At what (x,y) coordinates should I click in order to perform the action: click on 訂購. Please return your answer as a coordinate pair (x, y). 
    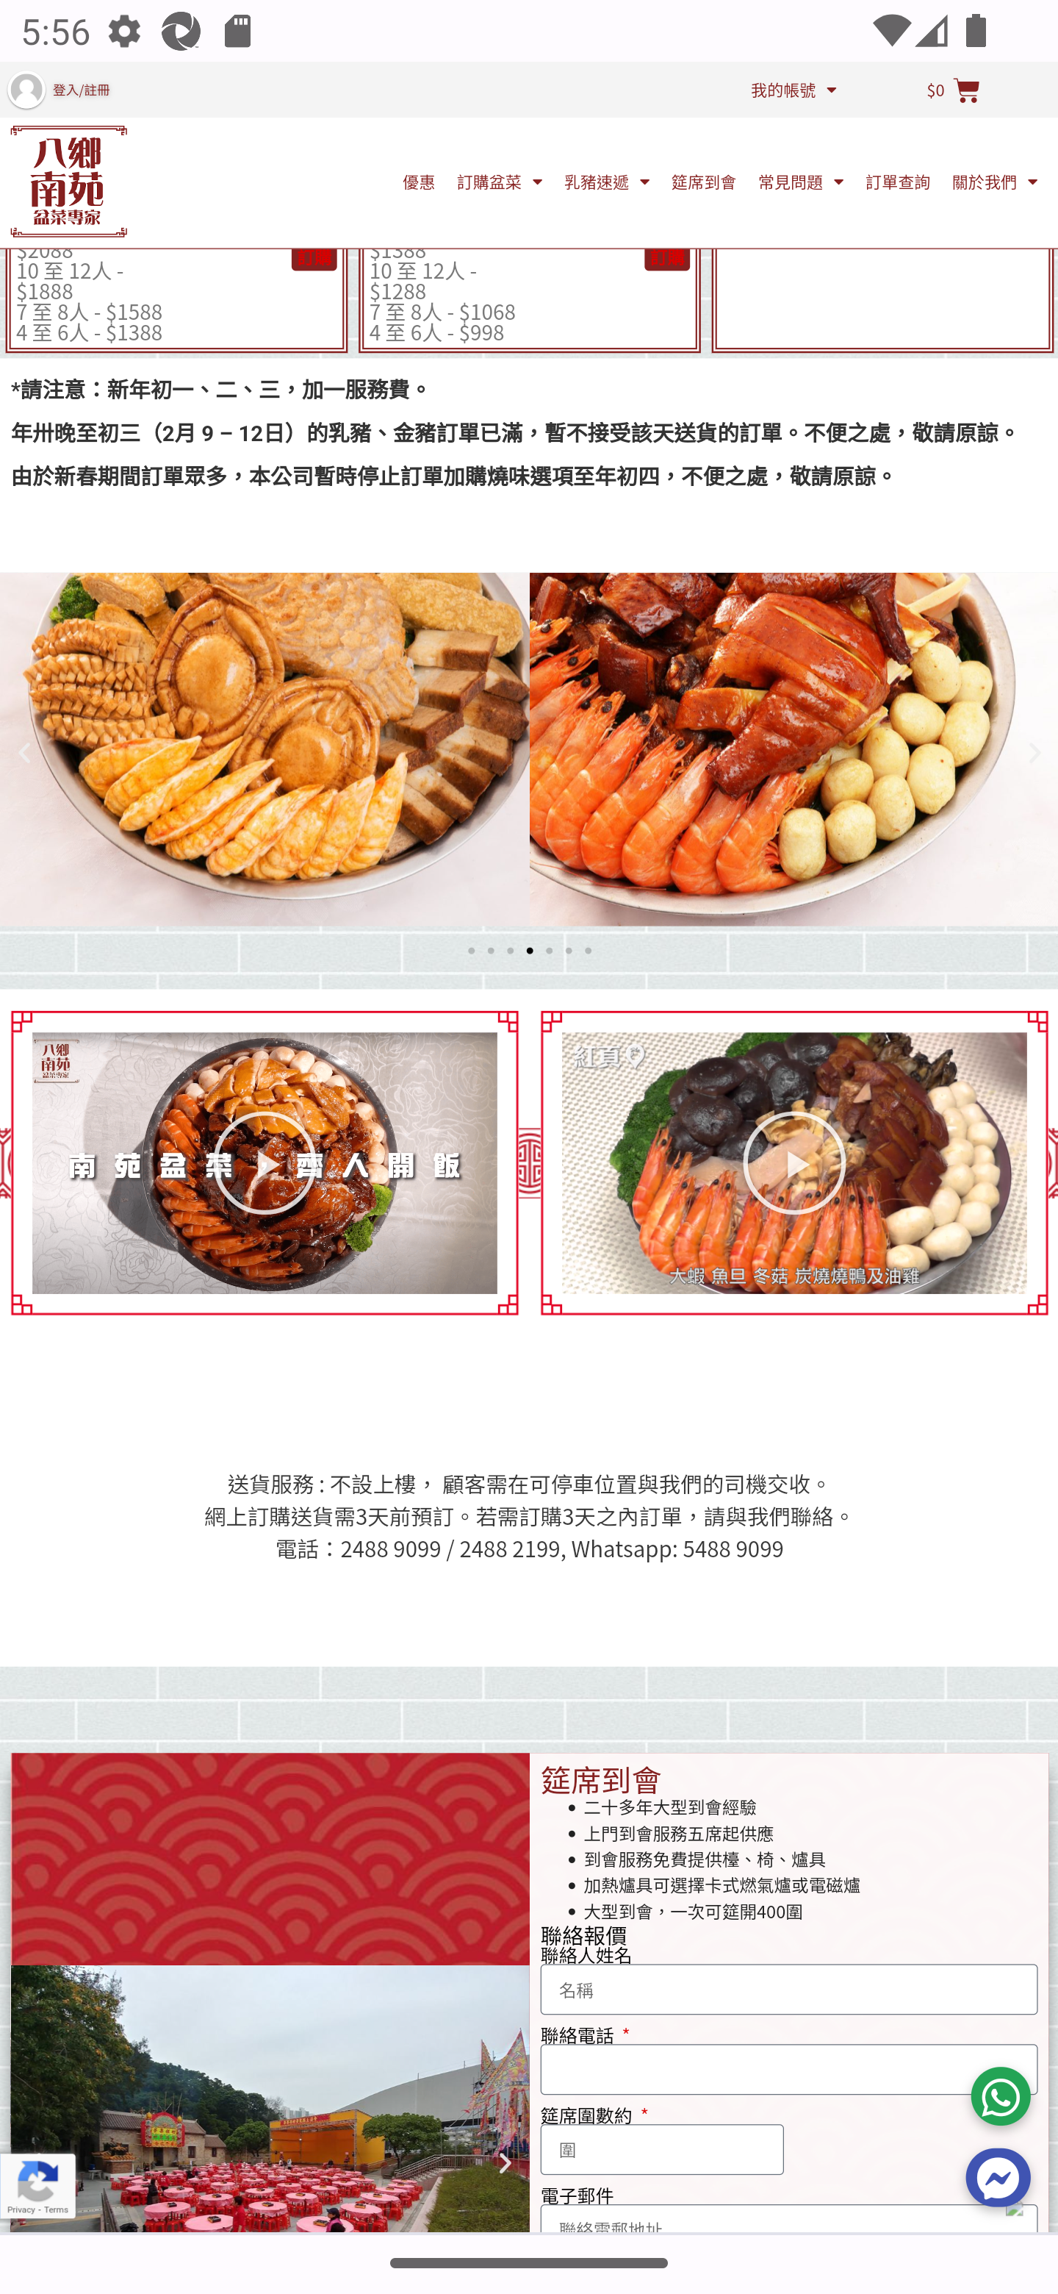
    Looking at the image, I should click on (313, 257).